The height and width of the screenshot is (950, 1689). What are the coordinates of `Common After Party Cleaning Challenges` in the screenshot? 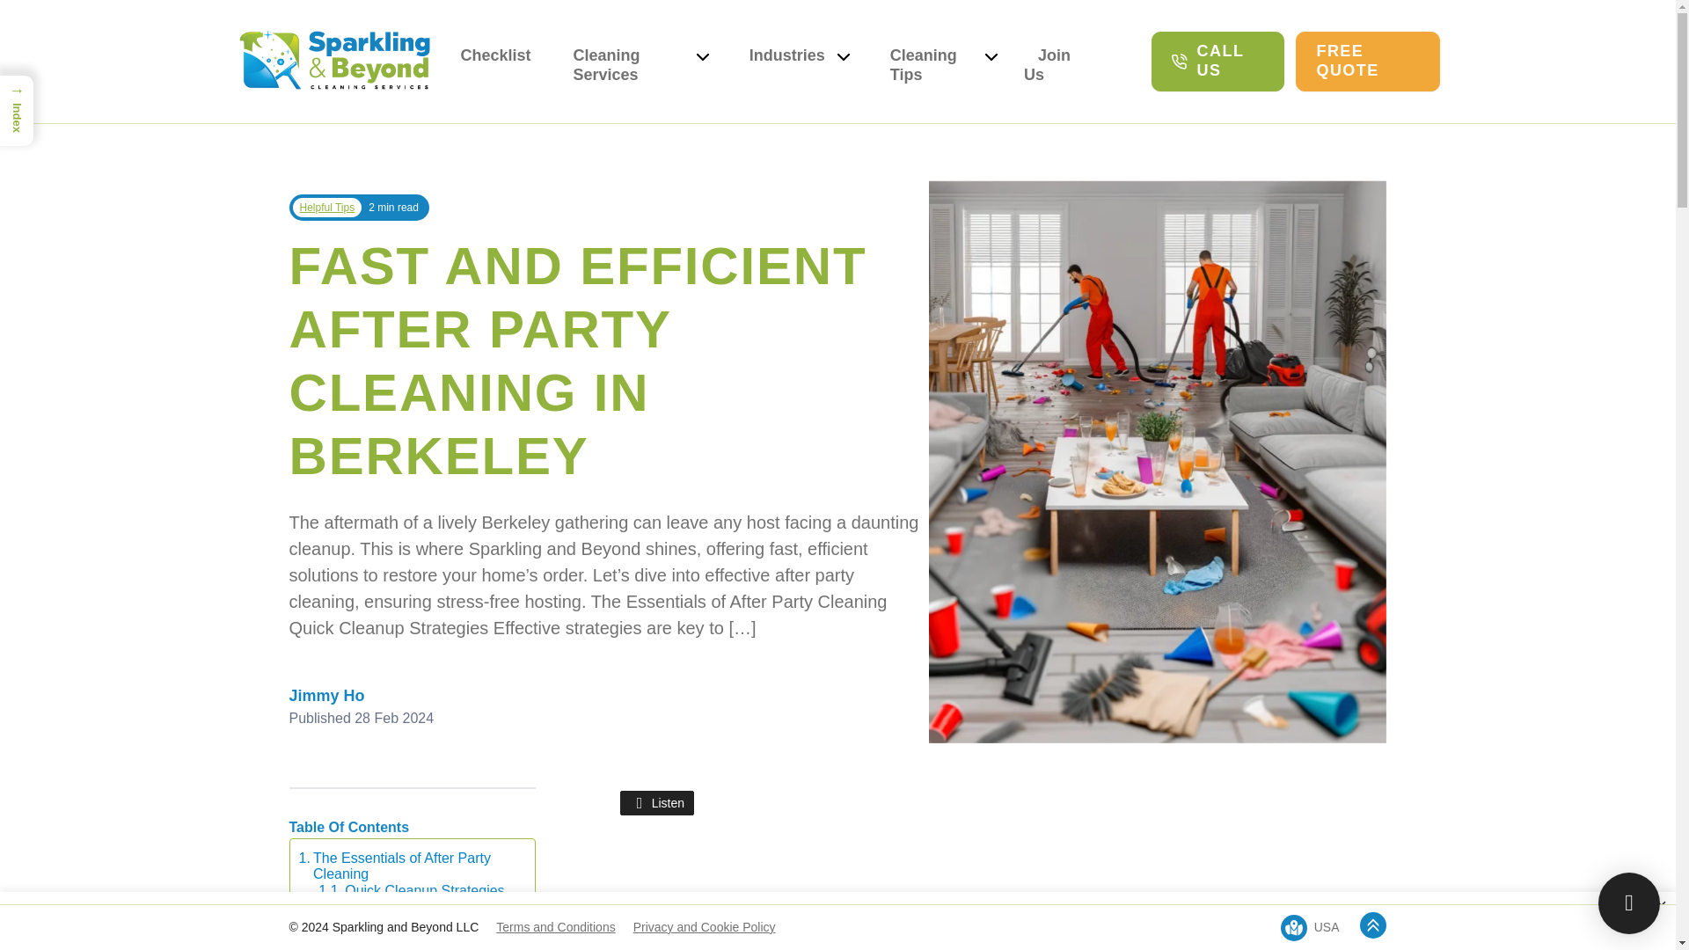 It's located at (407, 937).